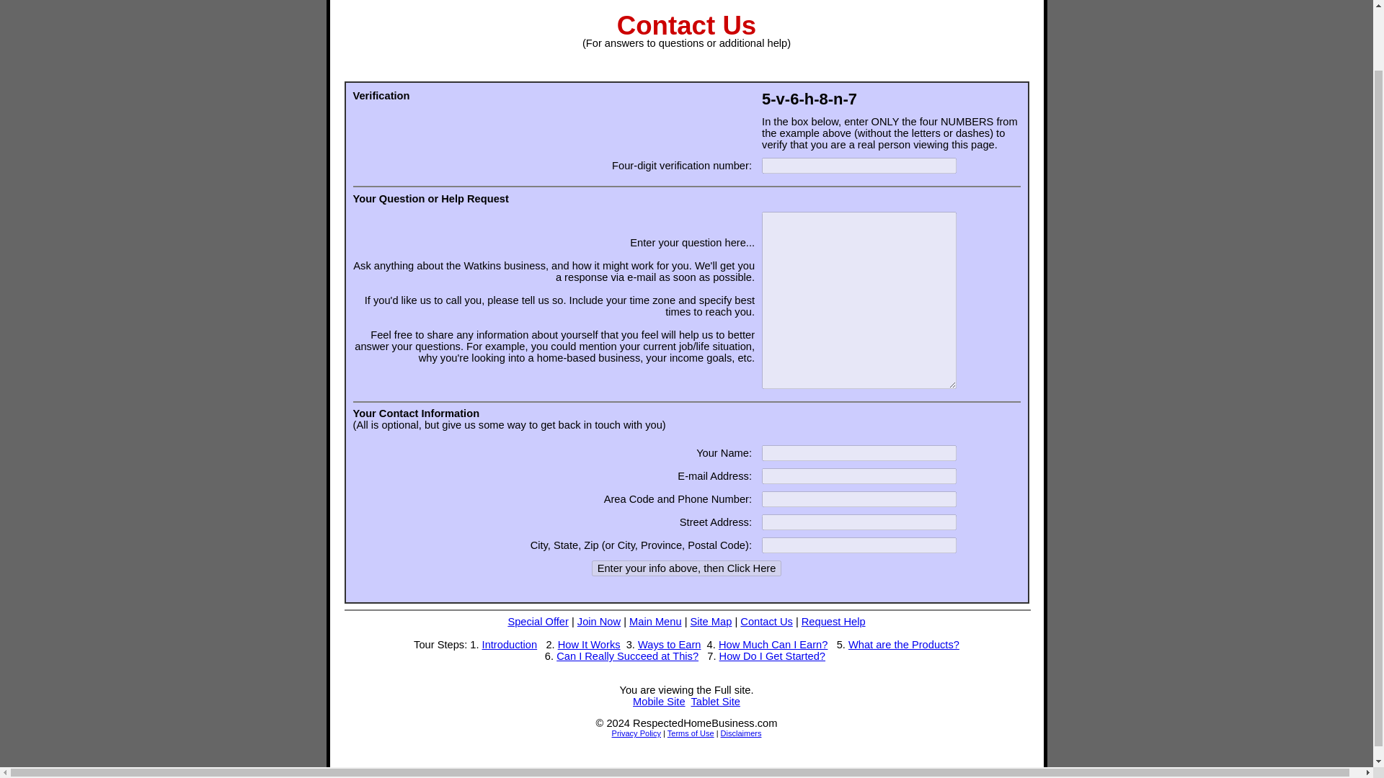 This screenshot has width=1384, height=778. What do you see at coordinates (715, 701) in the screenshot?
I see `Tablet Site` at bounding box center [715, 701].